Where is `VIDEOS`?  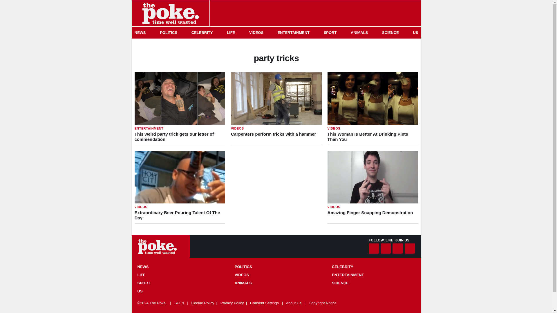
VIDEOS is located at coordinates (373, 267).